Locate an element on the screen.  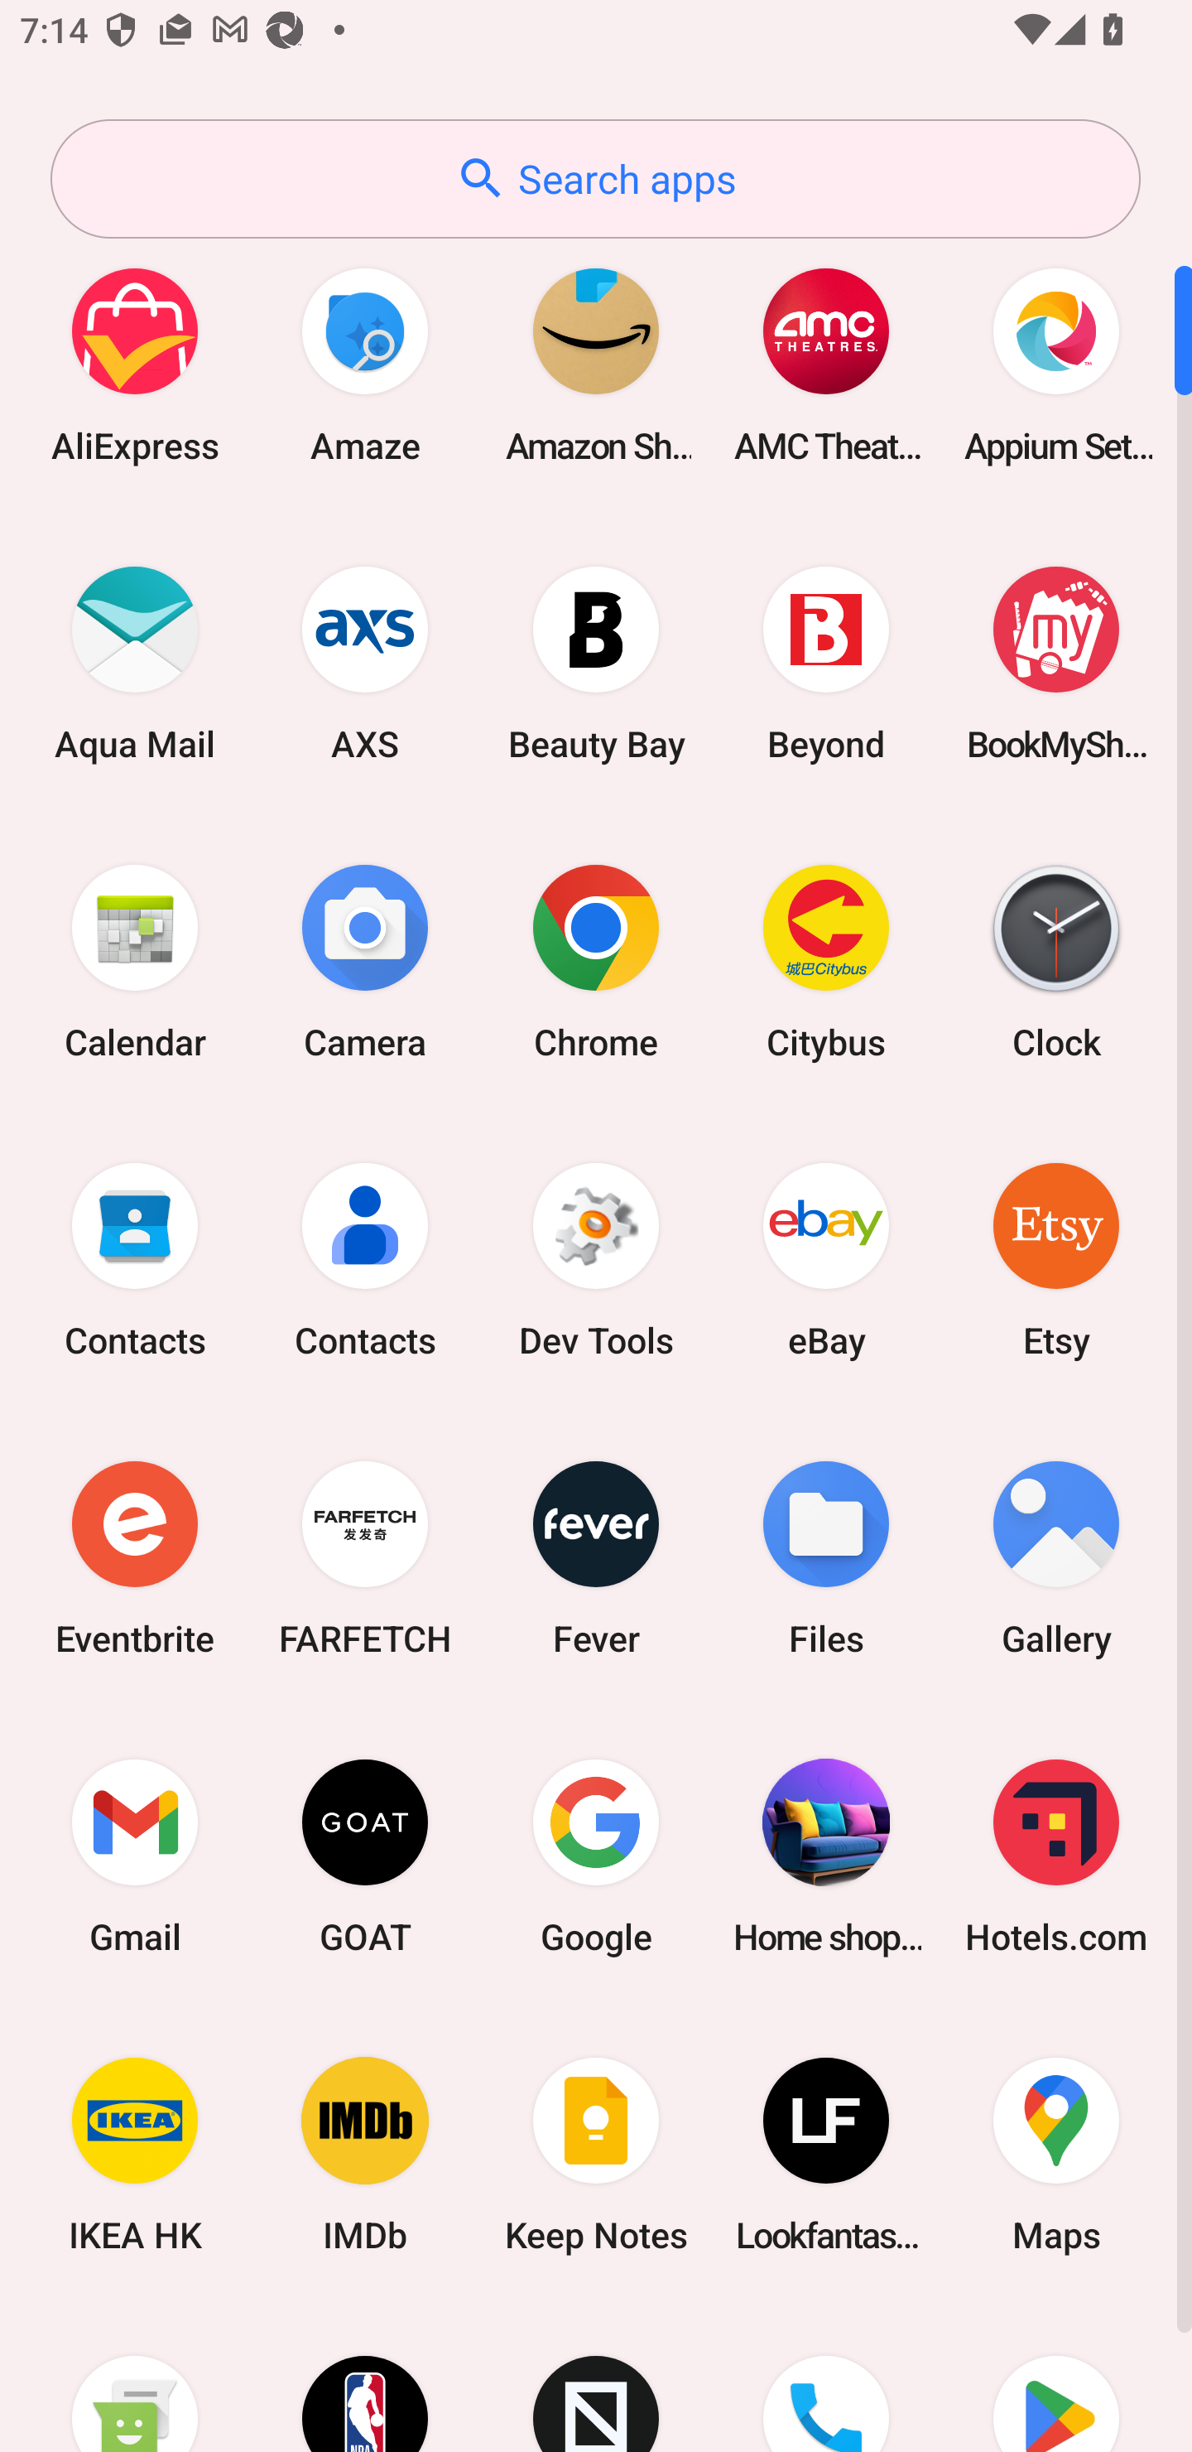
Fever is located at coordinates (596, 1557).